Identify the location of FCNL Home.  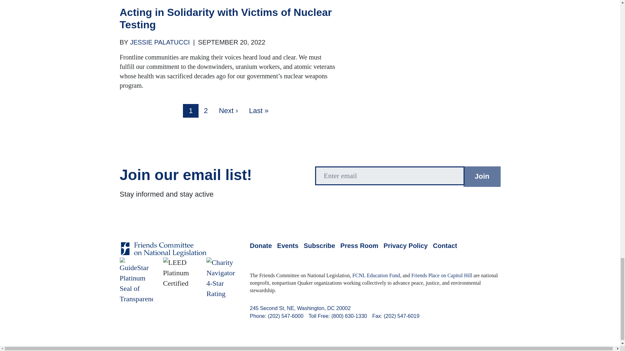
(163, 254).